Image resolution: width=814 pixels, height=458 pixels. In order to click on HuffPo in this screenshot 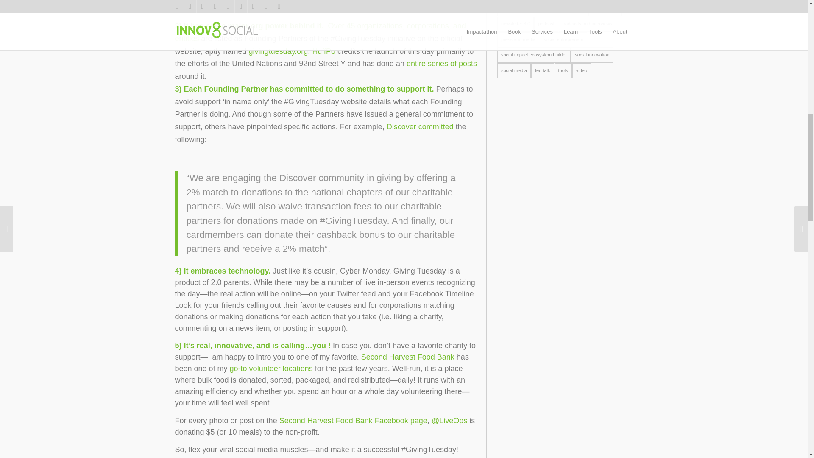, I will do `click(323, 51)`.